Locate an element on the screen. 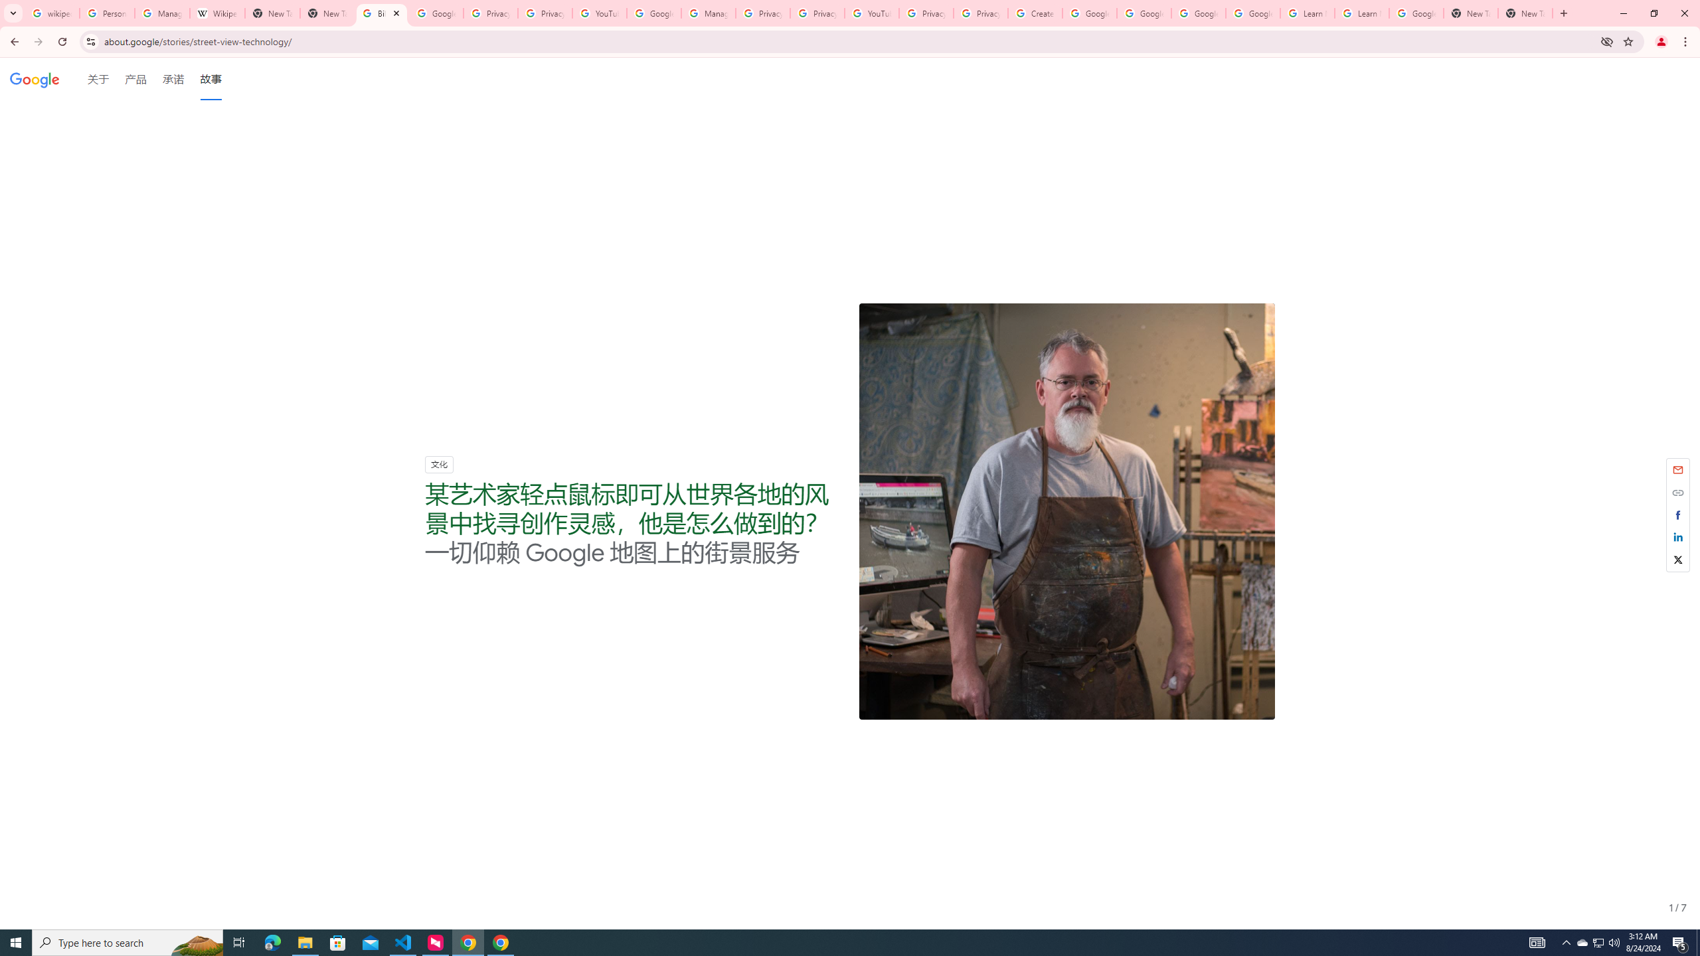  Google Account Help is located at coordinates (1089, 13).